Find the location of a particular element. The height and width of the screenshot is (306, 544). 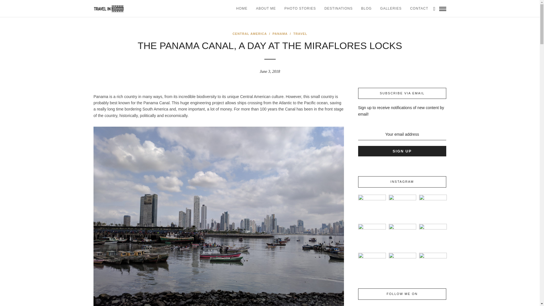

Sign up is located at coordinates (402, 151).